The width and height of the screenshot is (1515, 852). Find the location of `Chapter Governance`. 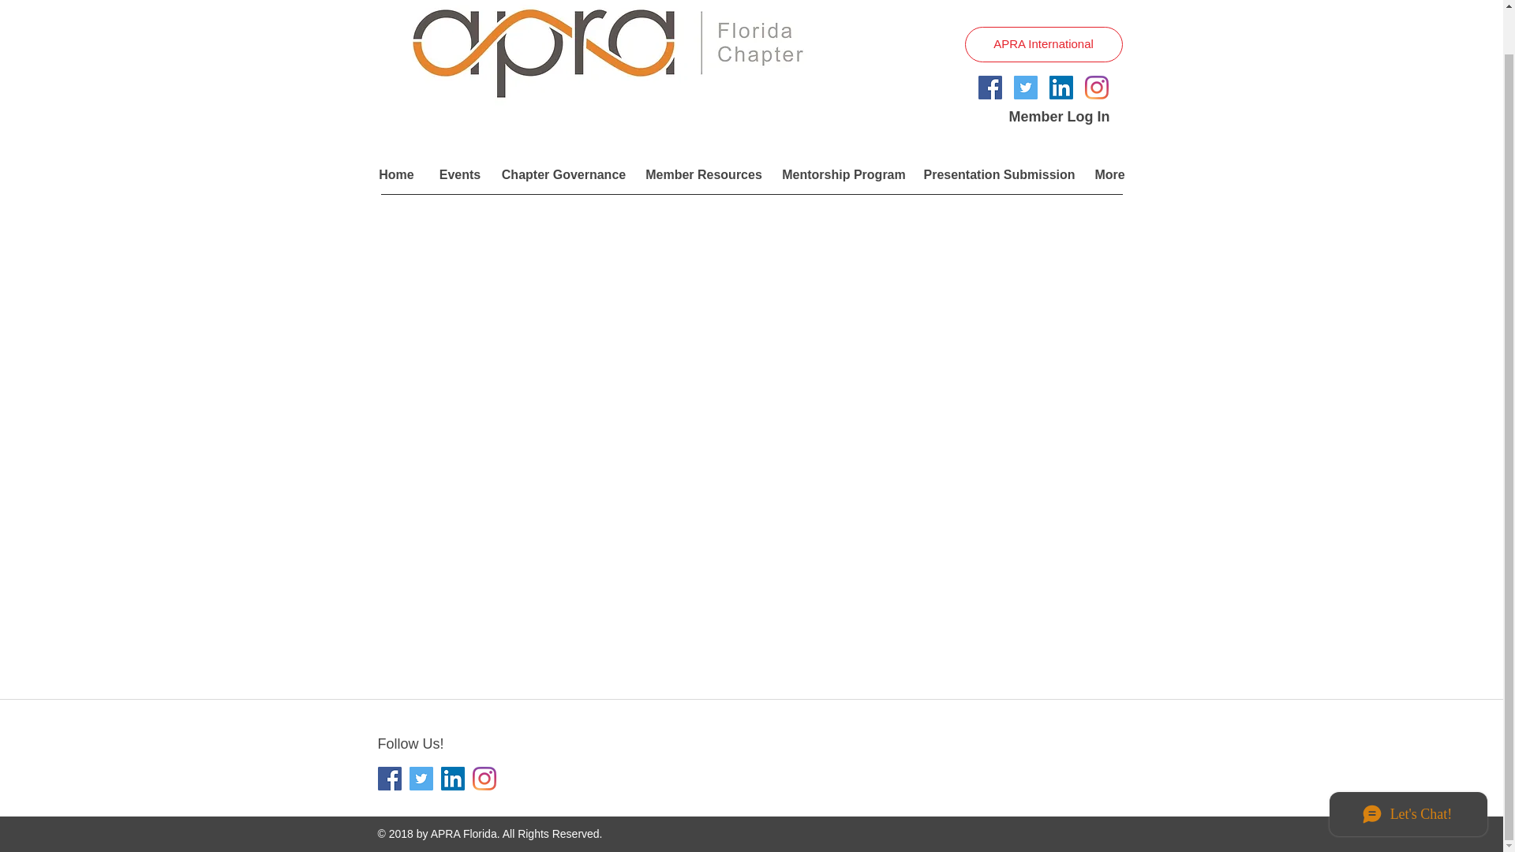

Chapter Governance is located at coordinates (564, 174).